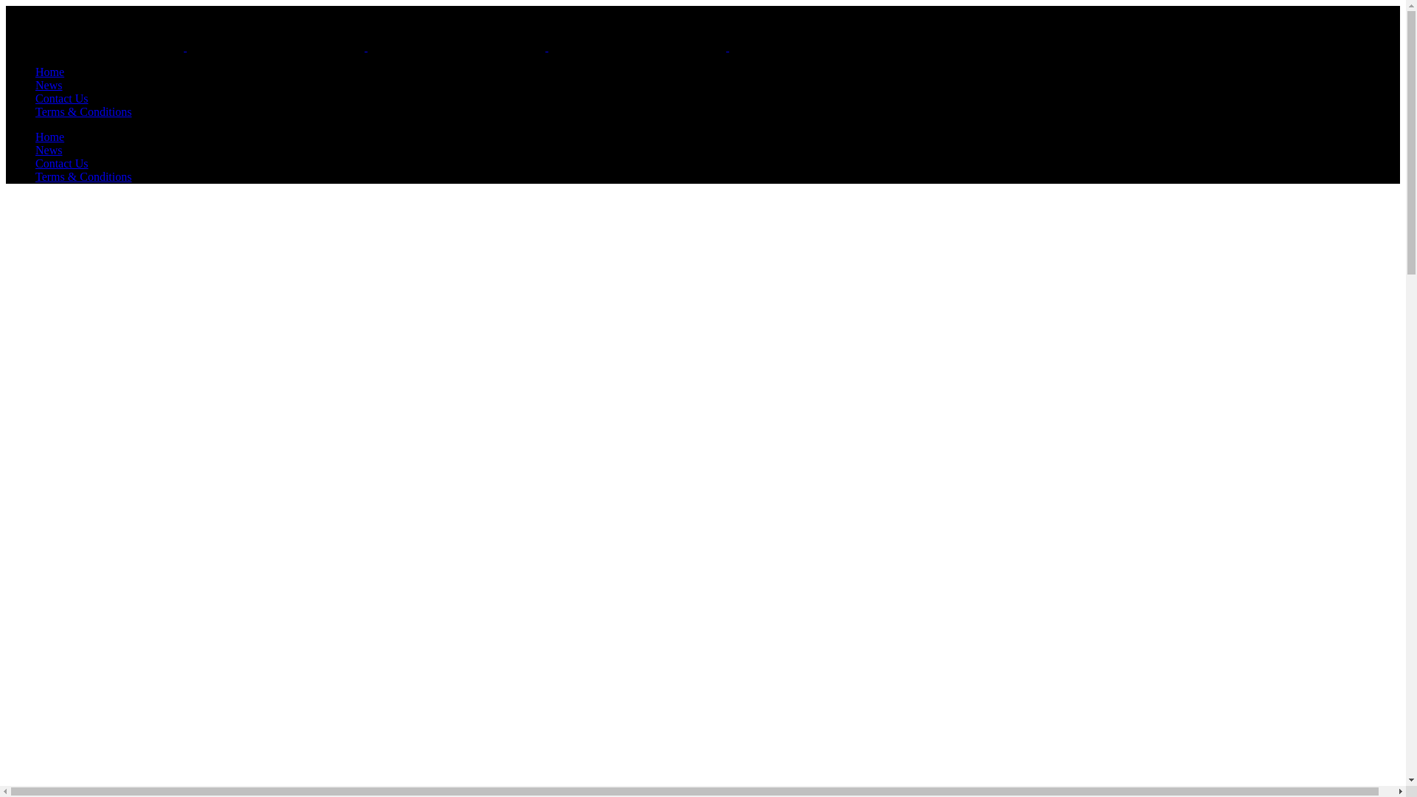 The height and width of the screenshot is (797, 1417). Describe the element at coordinates (49, 85) in the screenshot. I see `News` at that location.